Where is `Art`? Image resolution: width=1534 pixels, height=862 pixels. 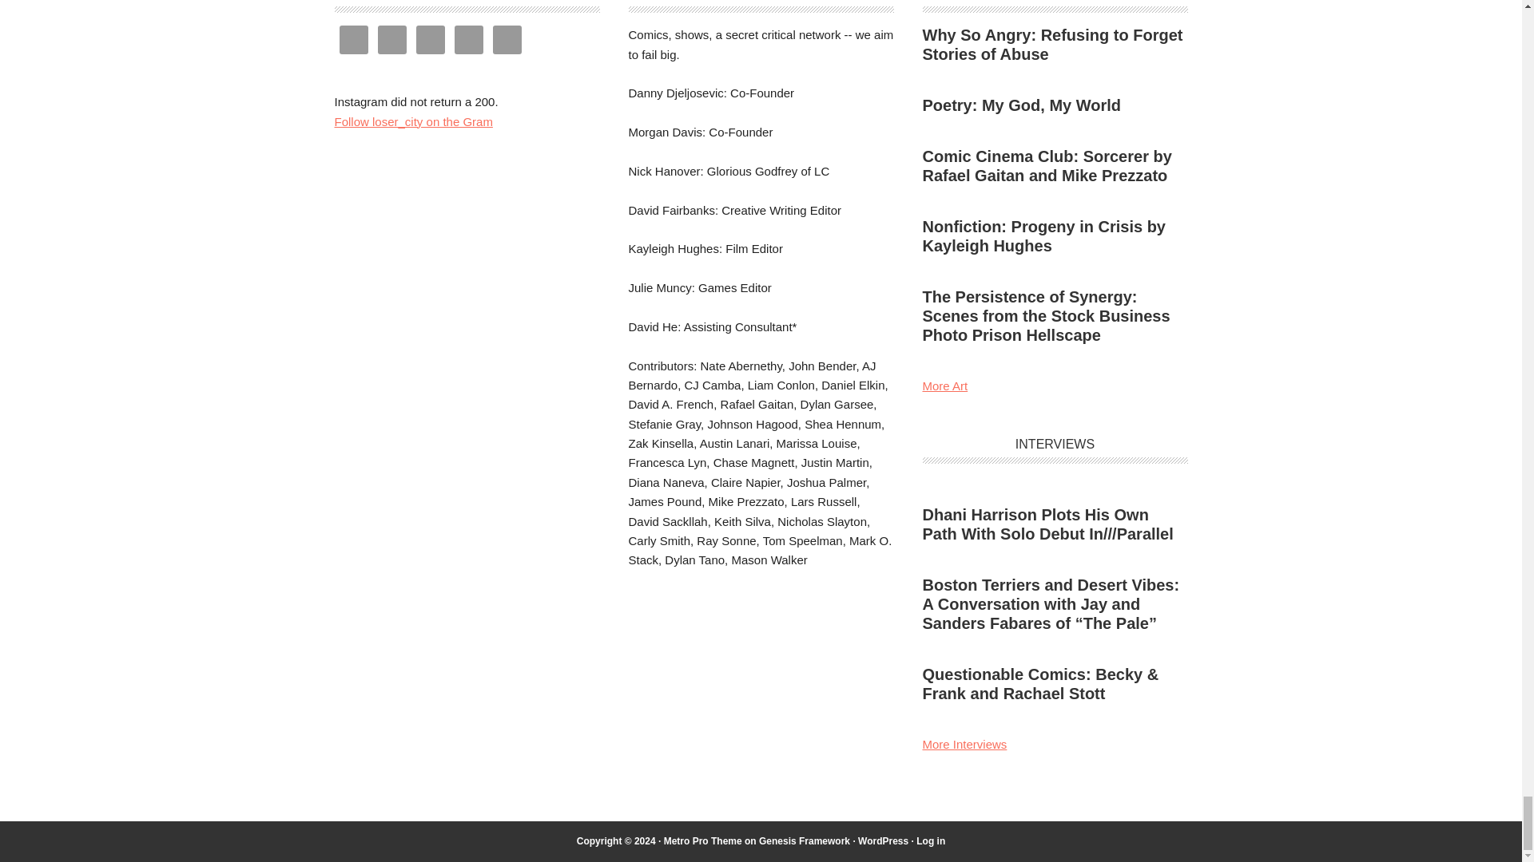 Art is located at coordinates (944, 386).